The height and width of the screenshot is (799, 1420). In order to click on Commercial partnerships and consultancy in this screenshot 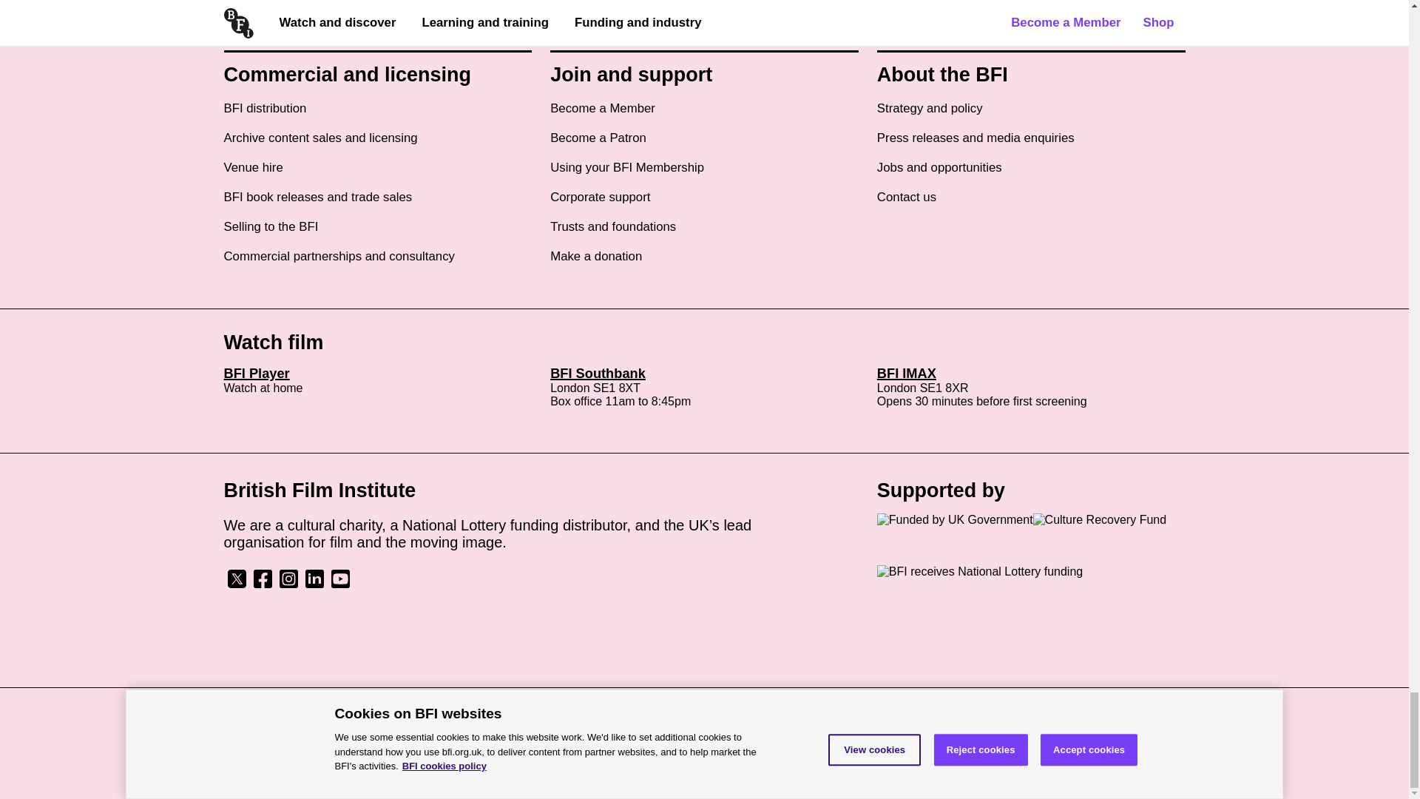, I will do `click(339, 256)`.